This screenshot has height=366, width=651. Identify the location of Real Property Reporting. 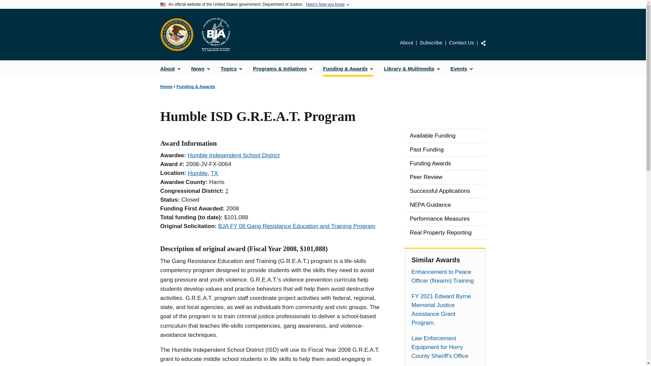
(445, 233).